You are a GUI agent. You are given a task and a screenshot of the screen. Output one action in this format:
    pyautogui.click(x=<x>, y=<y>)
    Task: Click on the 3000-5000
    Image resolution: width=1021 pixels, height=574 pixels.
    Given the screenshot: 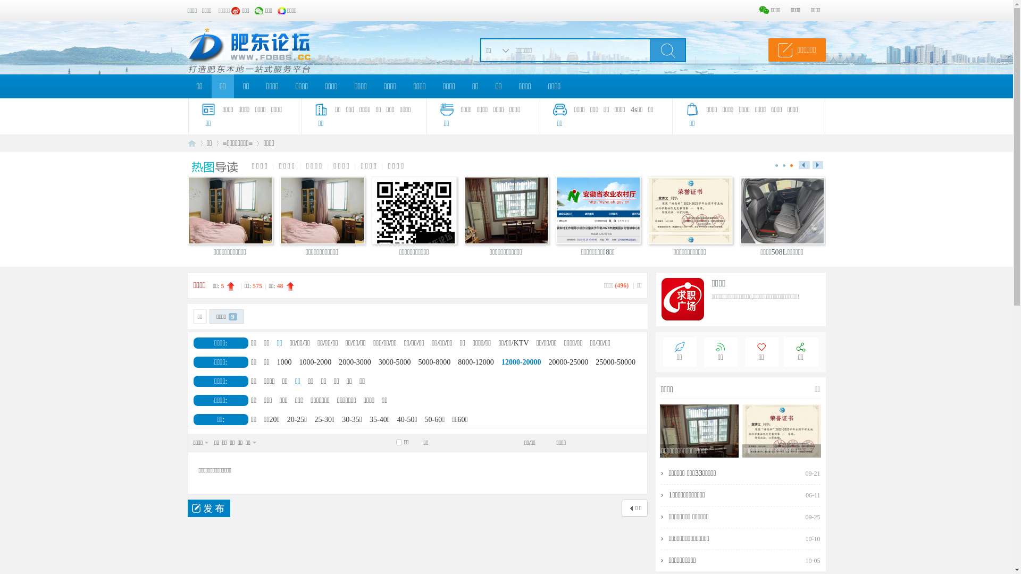 What is the action you would take?
    pyautogui.click(x=395, y=362)
    